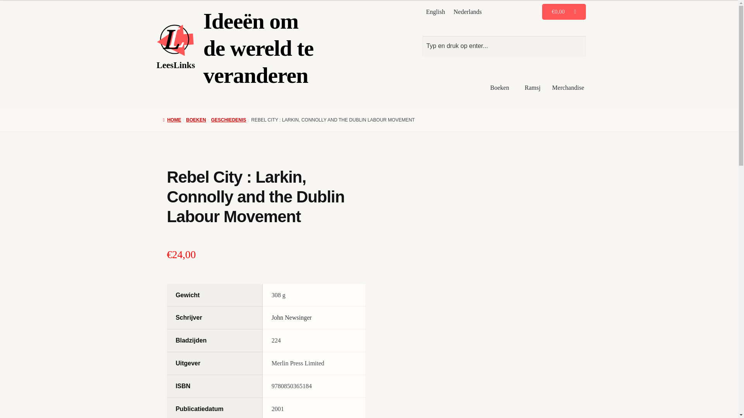  I want to click on Zoeken, so click(504, 46).